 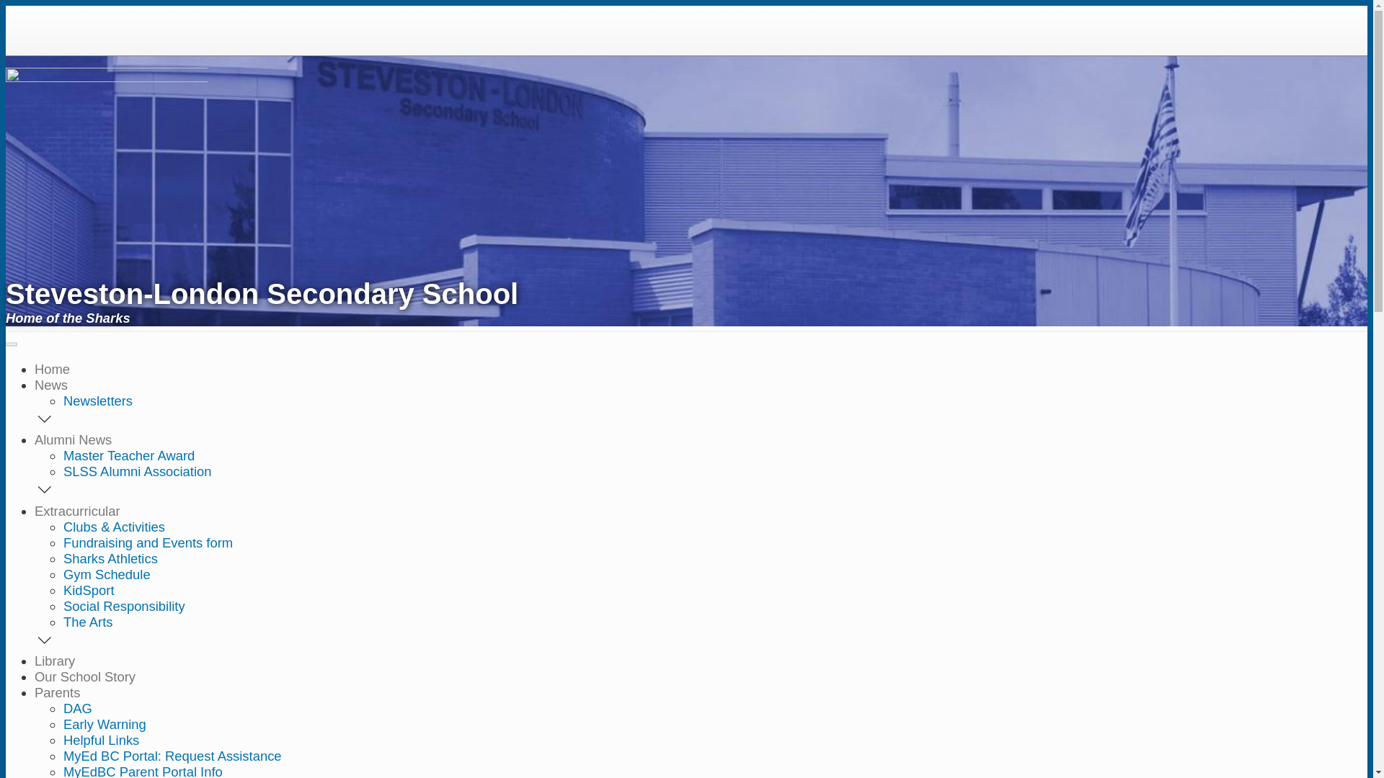 What do you see at coordinates (88, 622) in the screenshot?
I see `The Arts` at bounding box center [88, 622].